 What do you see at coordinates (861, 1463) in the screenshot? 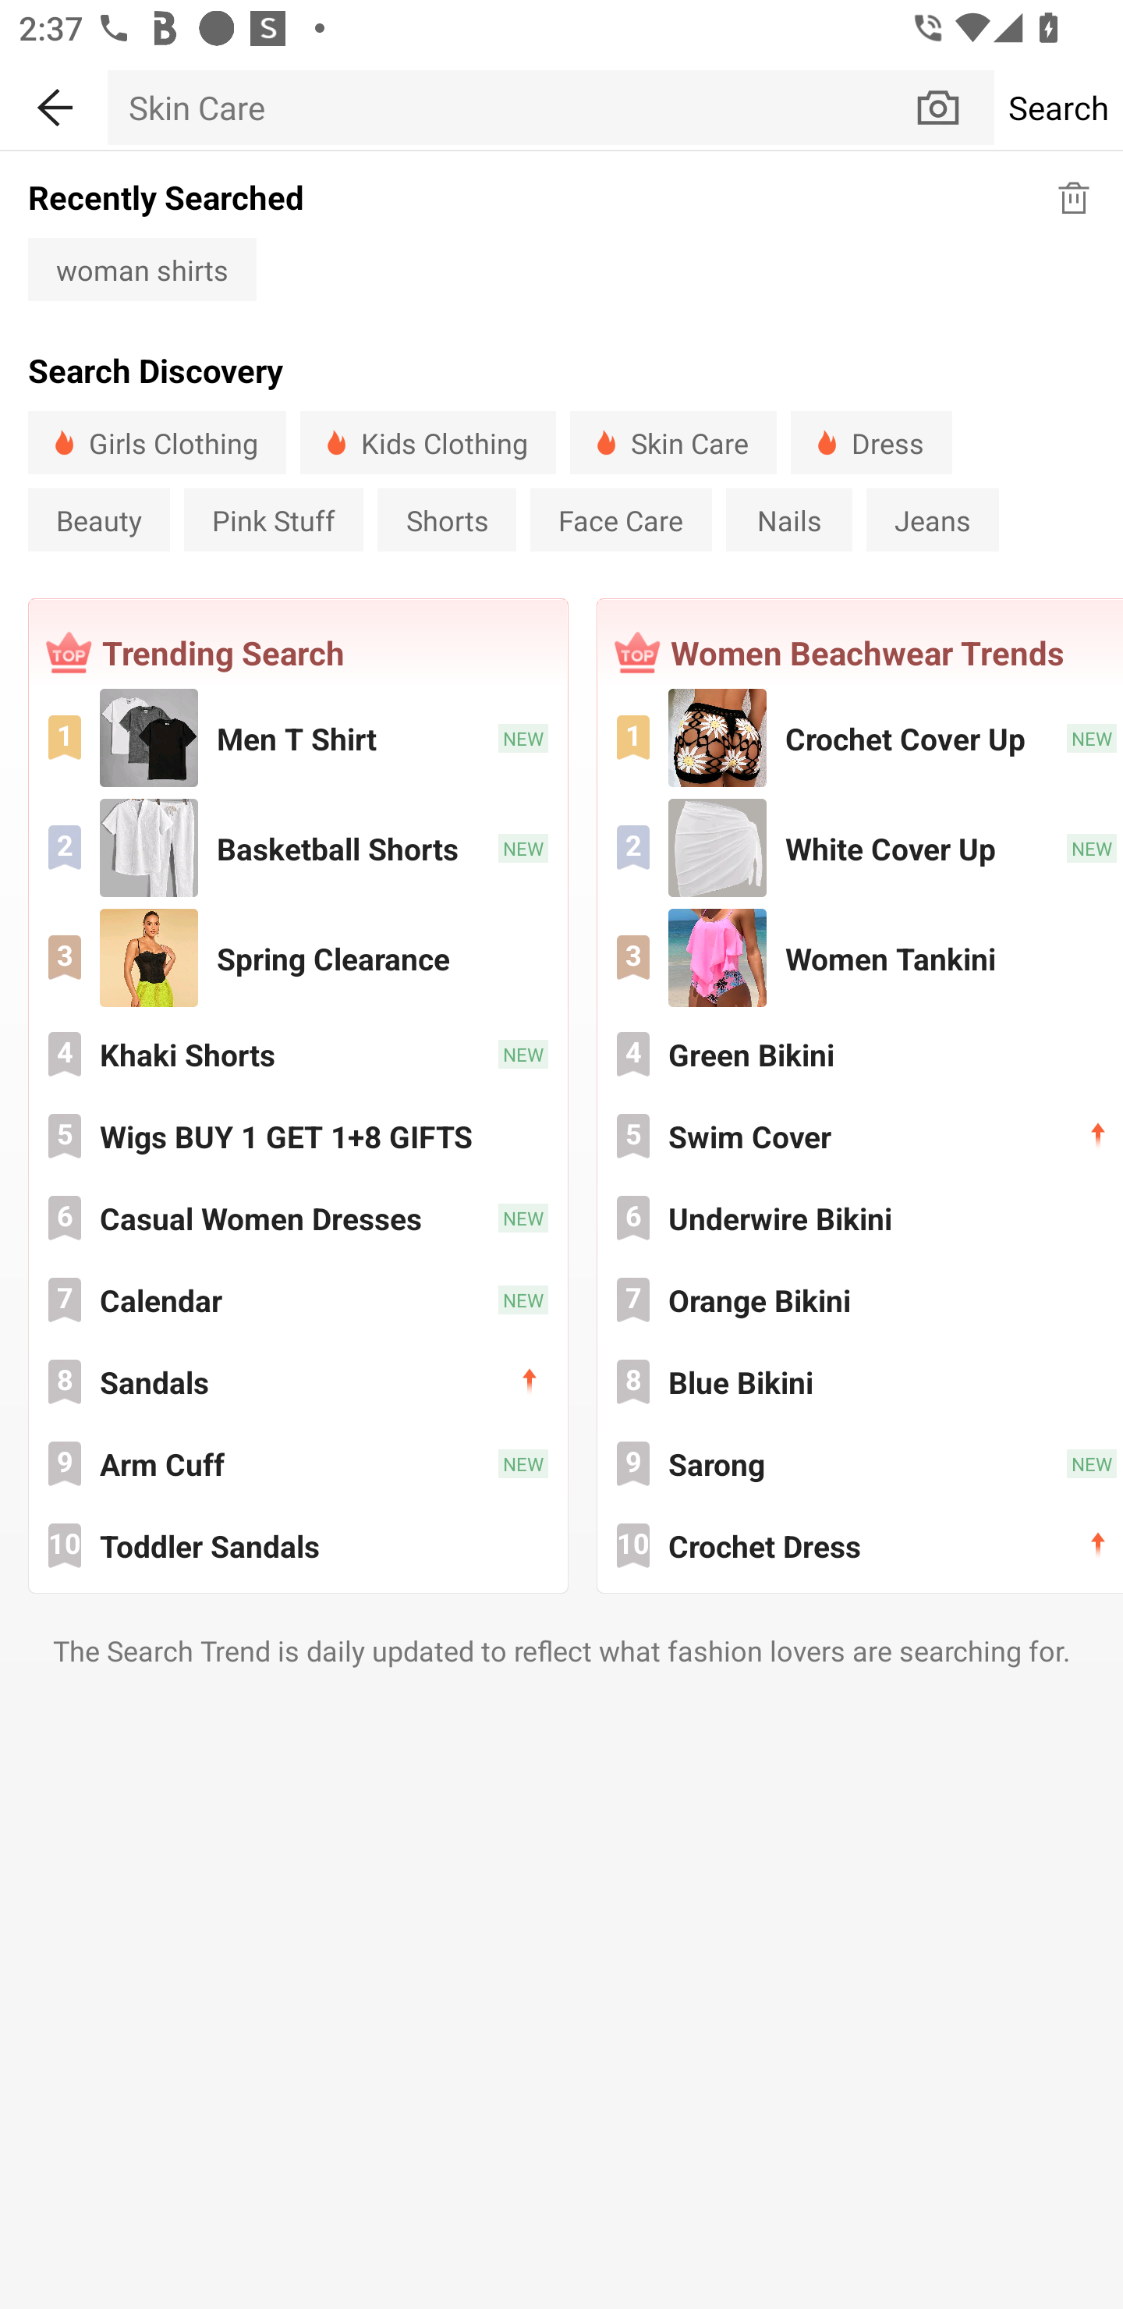
I see `Sarong 9 Sarong NEW` at bounding box center [861, 1463].